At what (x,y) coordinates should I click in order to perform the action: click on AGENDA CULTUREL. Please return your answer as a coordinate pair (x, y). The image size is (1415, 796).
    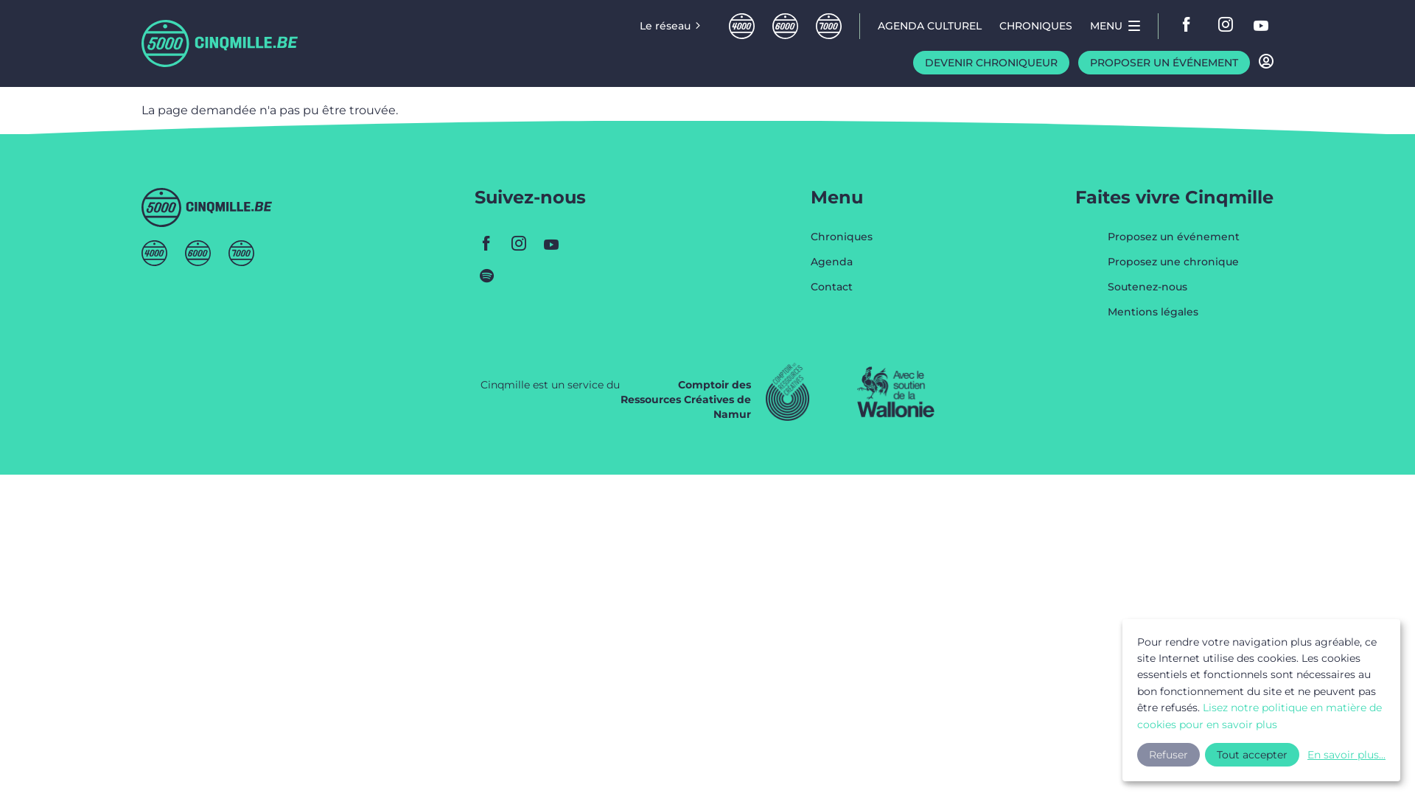
    Looking at the image, I should click on (930, 26).